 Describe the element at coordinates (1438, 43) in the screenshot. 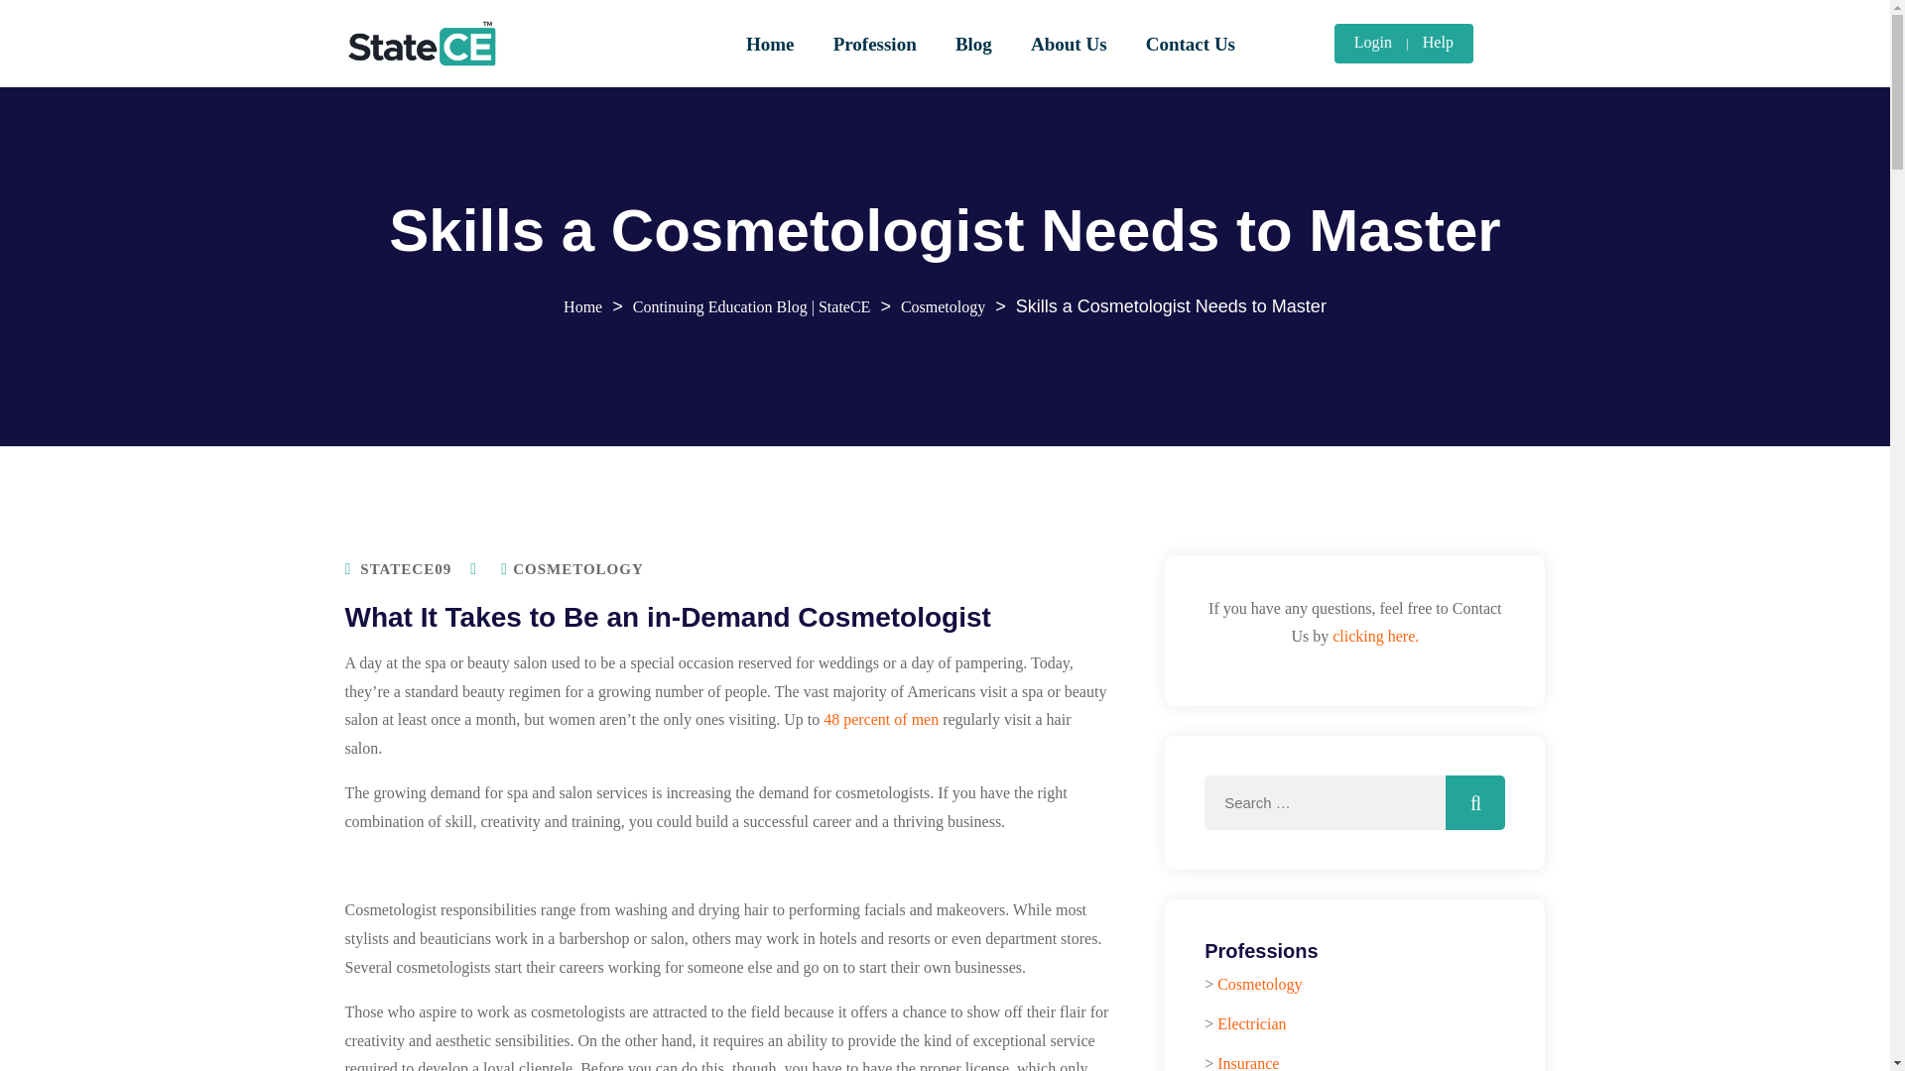

I see `Help` at that location.